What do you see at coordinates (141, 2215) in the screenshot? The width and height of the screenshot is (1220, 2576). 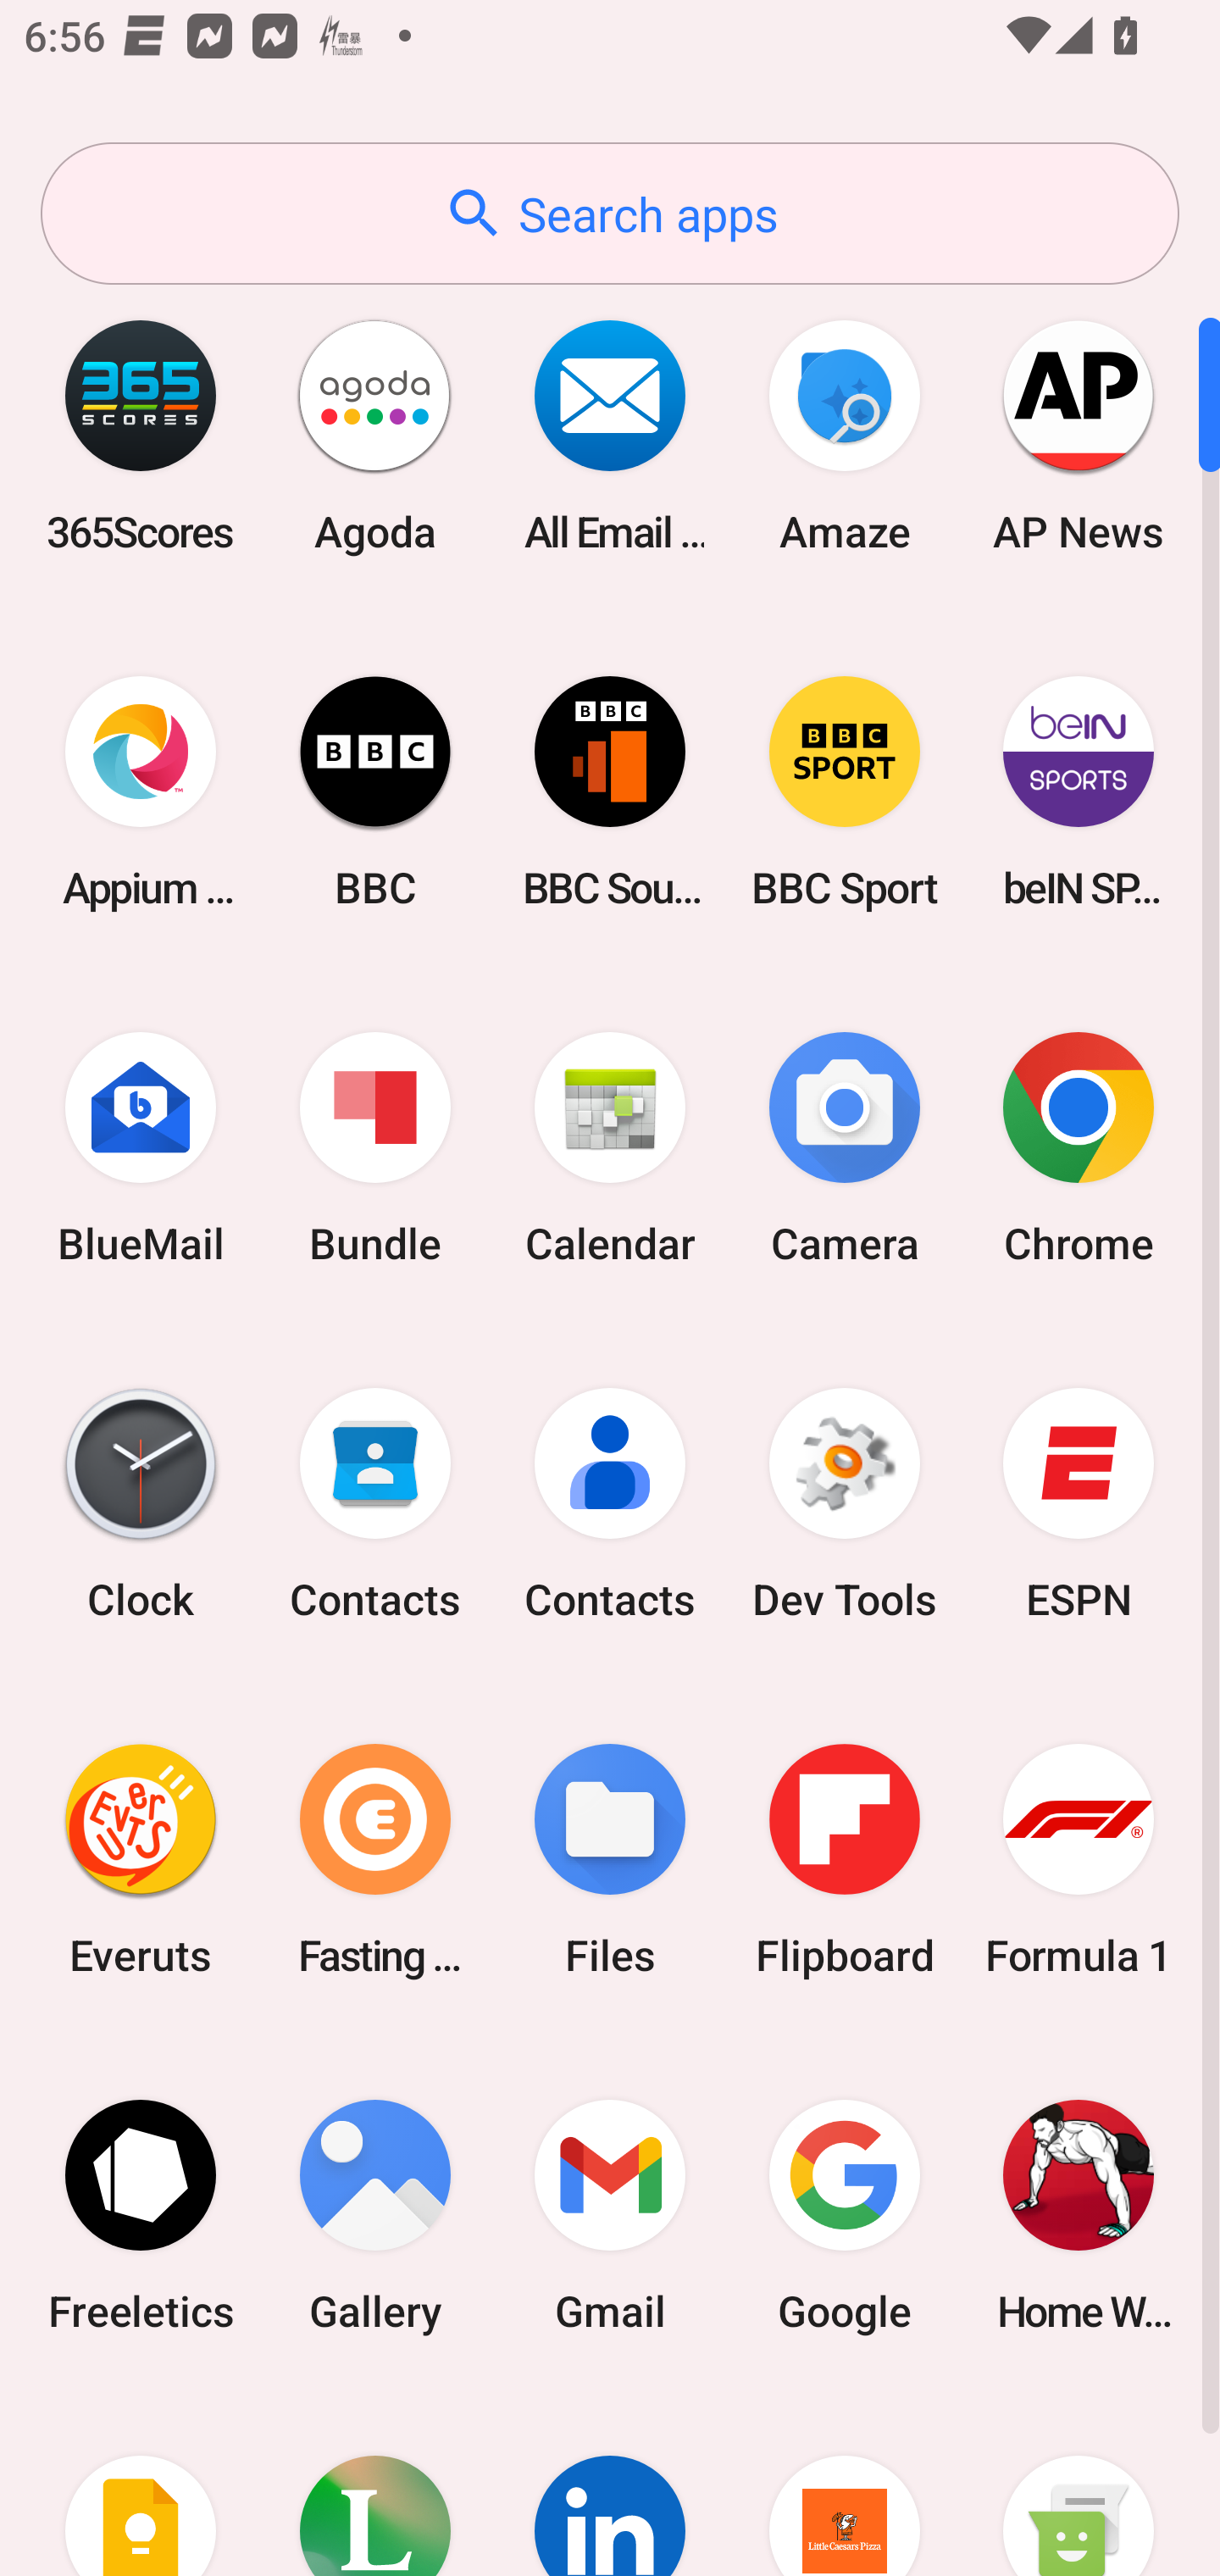 I see `Freeletics` at bounding box center [141, 2215].